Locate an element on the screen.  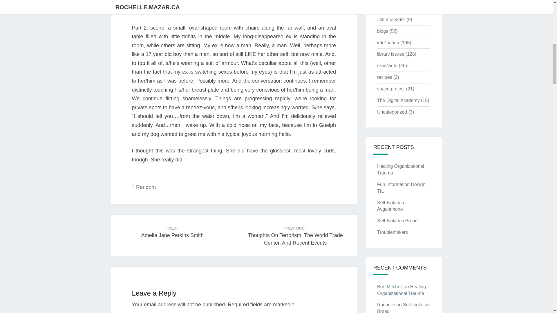
space project is located at coordinates (172, 231).